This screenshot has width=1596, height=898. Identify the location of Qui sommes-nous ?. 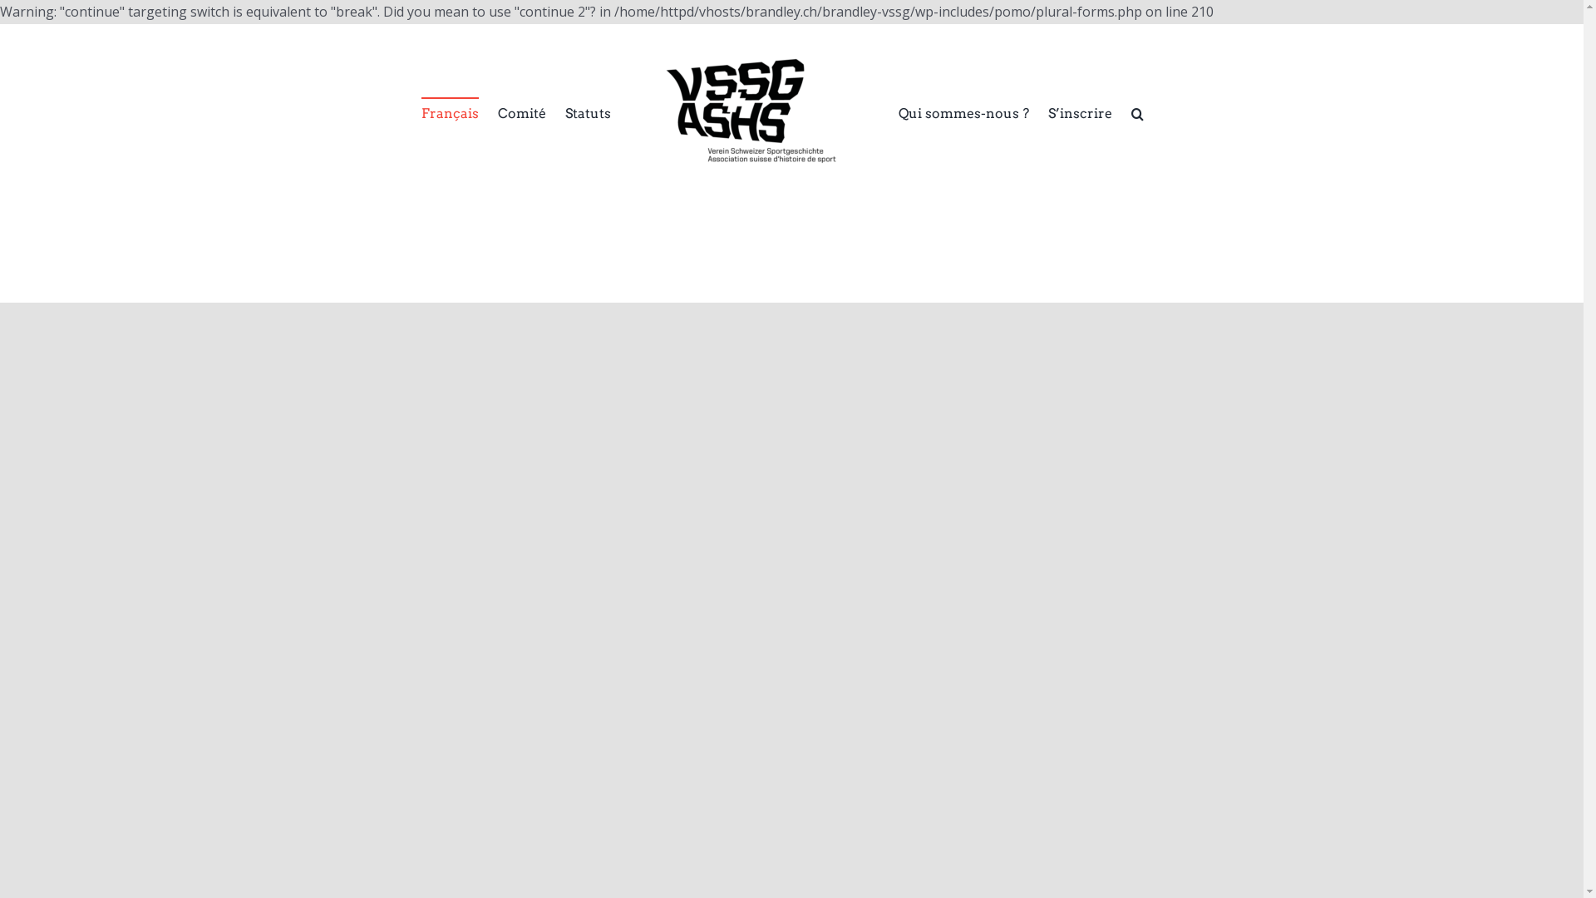
(963, 113).